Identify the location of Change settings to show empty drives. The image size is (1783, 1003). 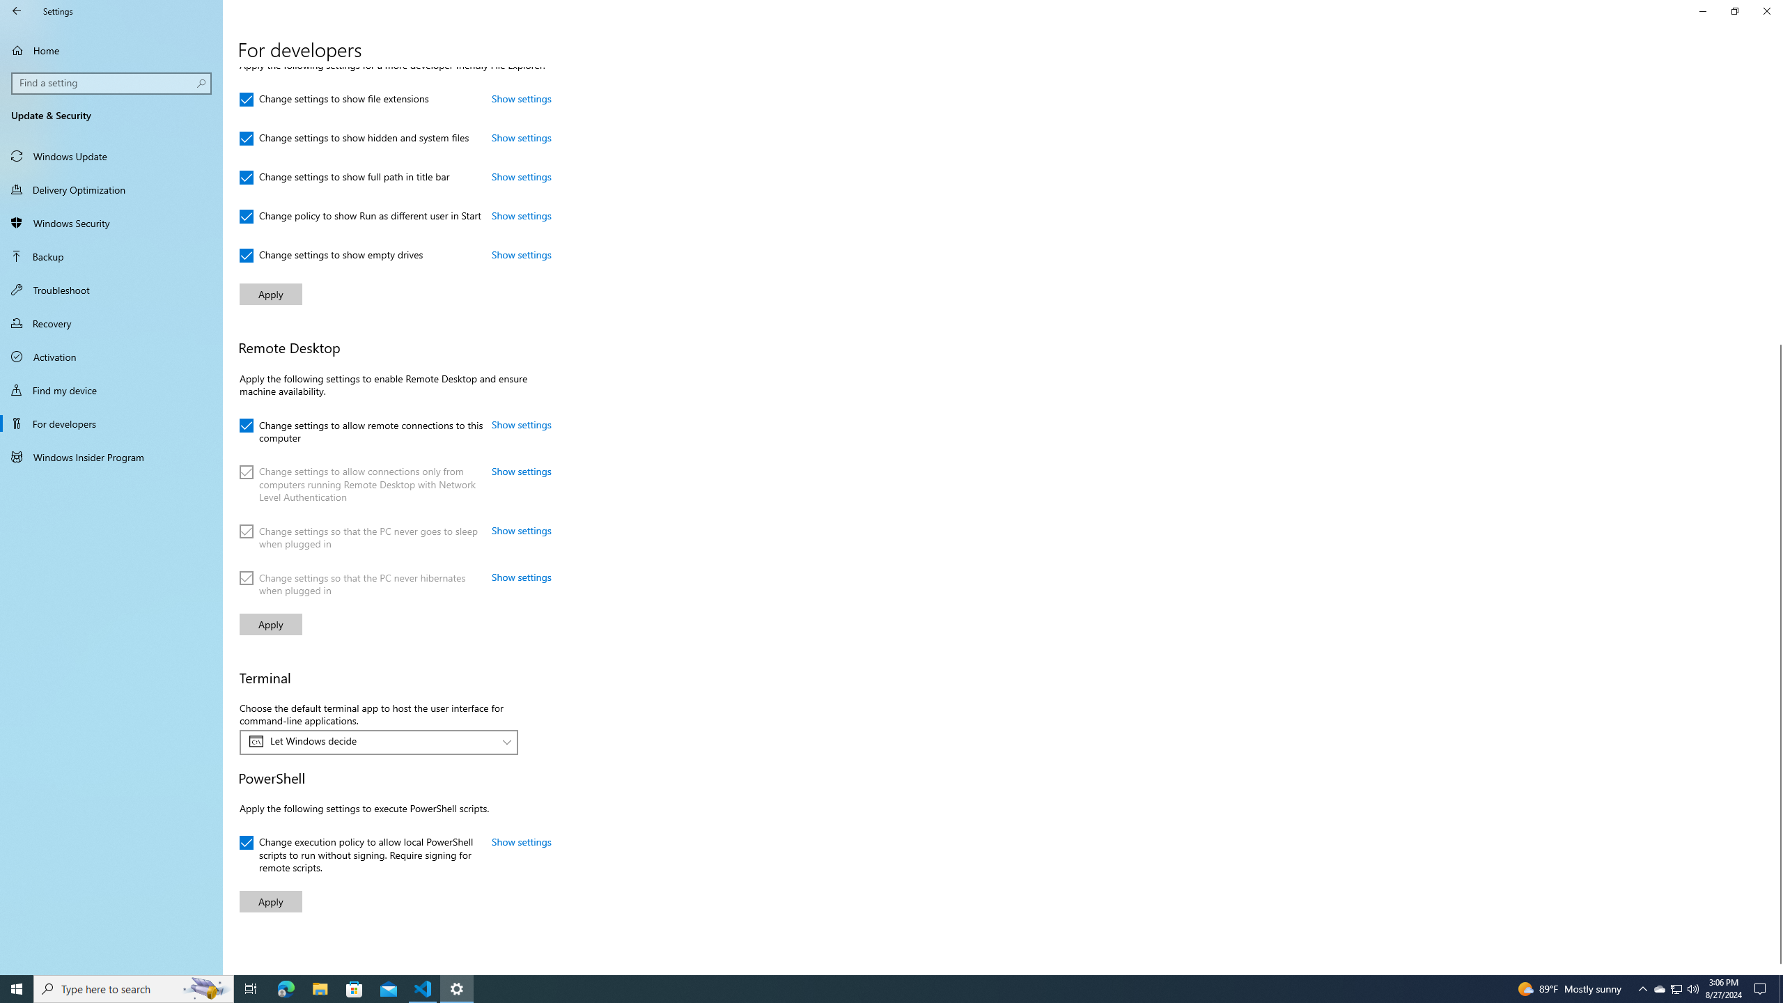
(332, 256).